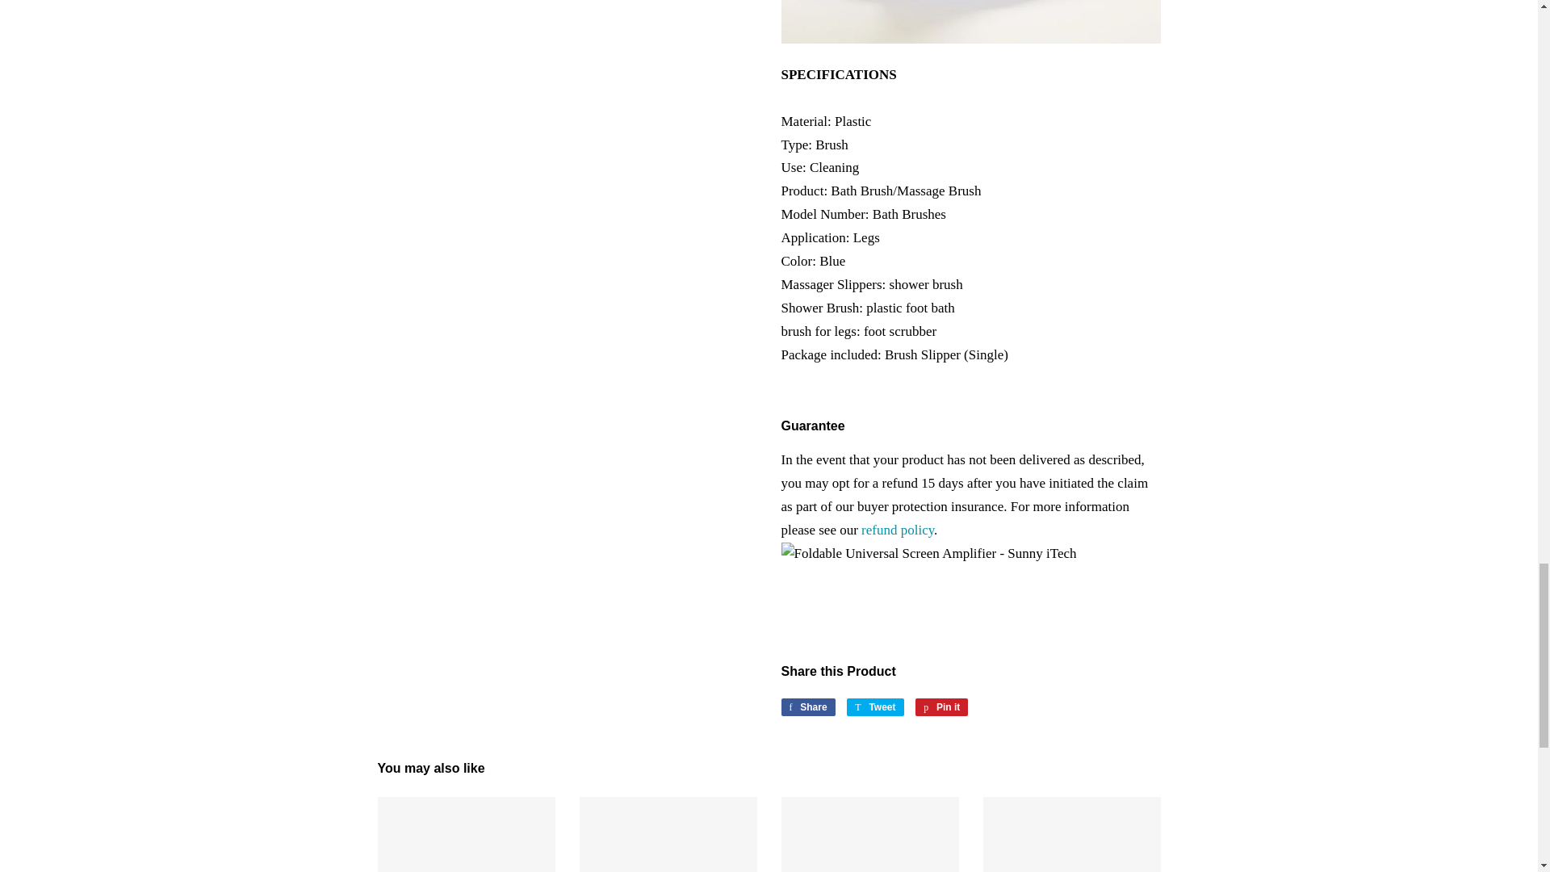 The width and height of the screenshot is (1550, 872). I want to click on Share on Facebook, so click(807, 707).